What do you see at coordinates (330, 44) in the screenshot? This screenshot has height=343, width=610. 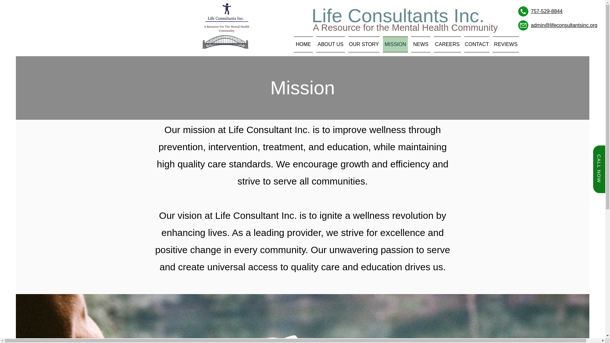 I see `ABOUT US` at bounding box center [330, 44].